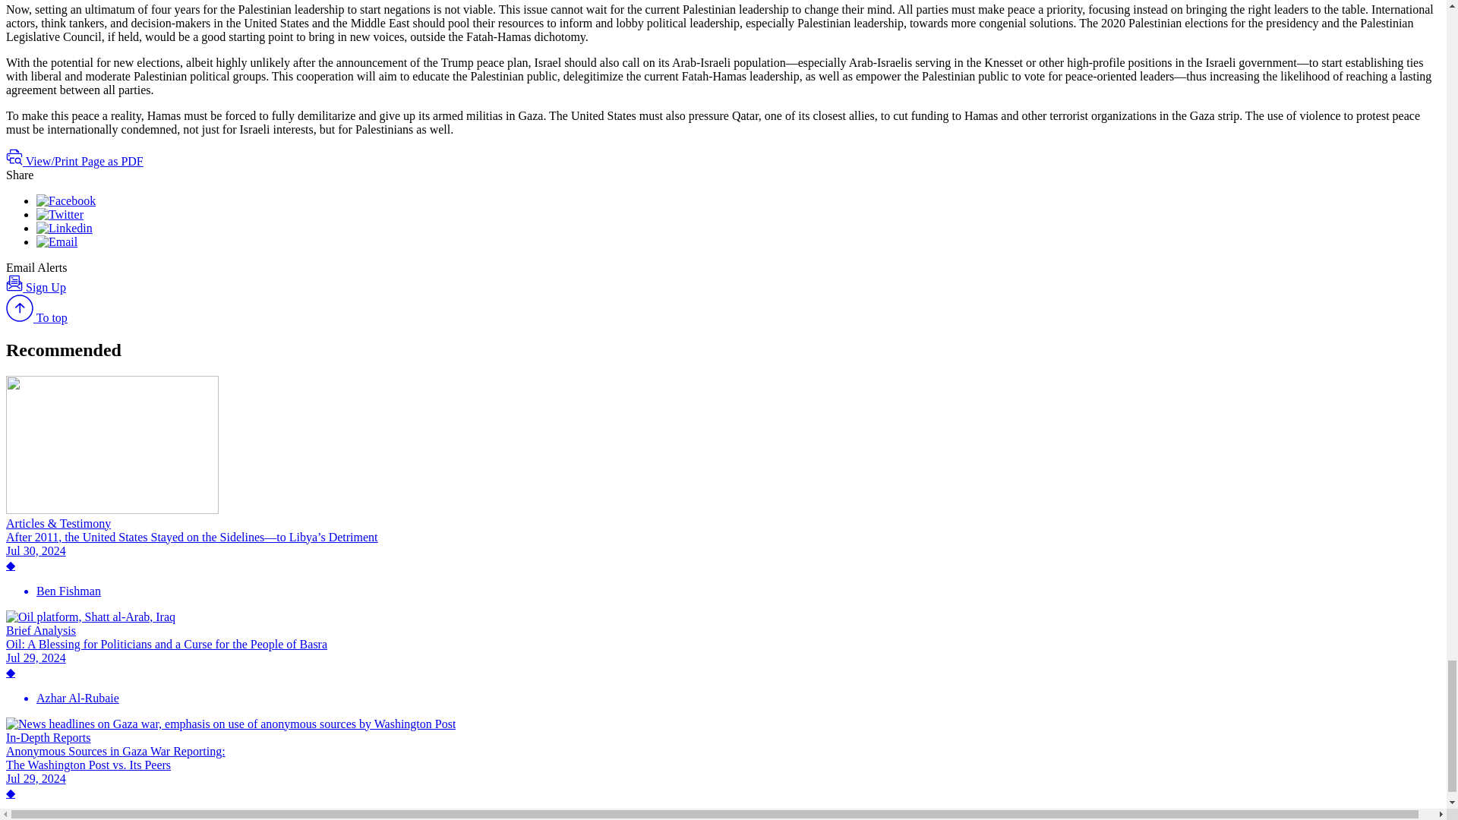 The image size is (1458, 820). Describe the element at coordinates (66, 200) in the screenshot. I see `Facebook` at that location.